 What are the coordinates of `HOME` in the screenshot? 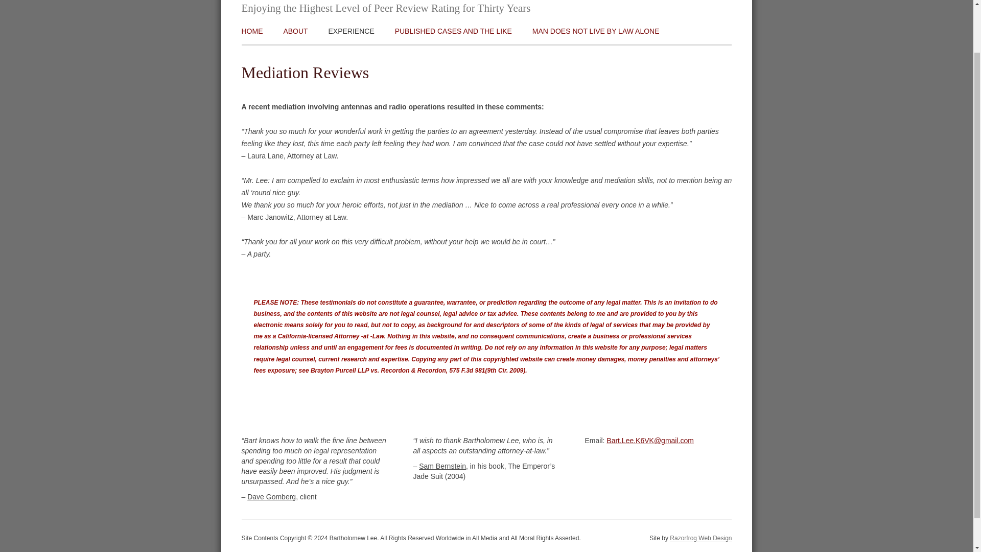 It's located at (252, 31).